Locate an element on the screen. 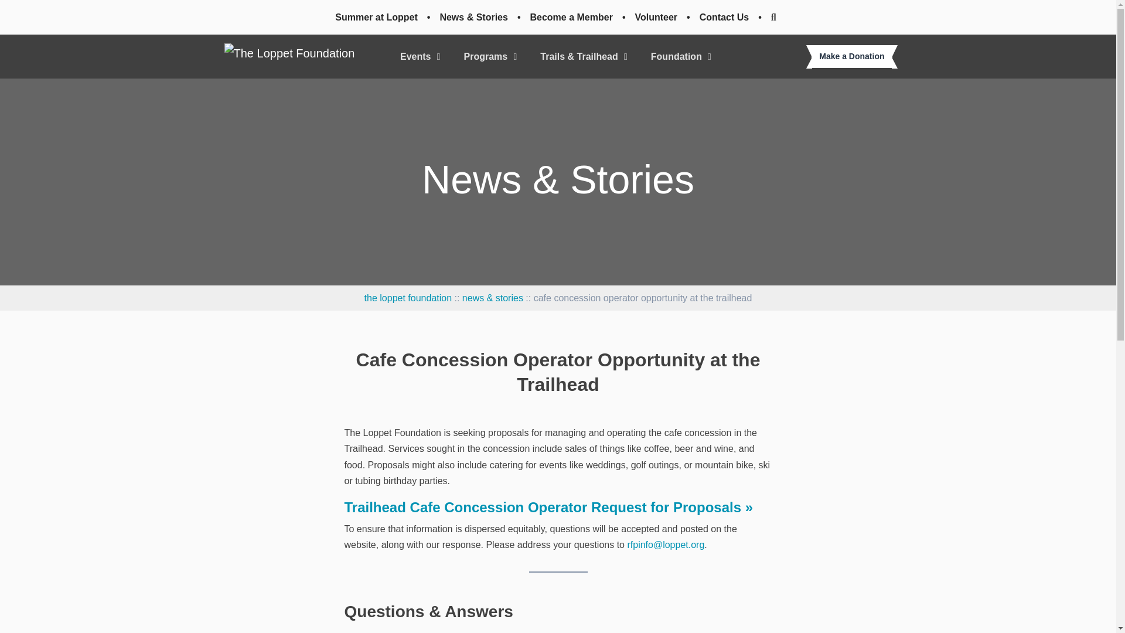  Contact Us is located at coordinates (724, 16).